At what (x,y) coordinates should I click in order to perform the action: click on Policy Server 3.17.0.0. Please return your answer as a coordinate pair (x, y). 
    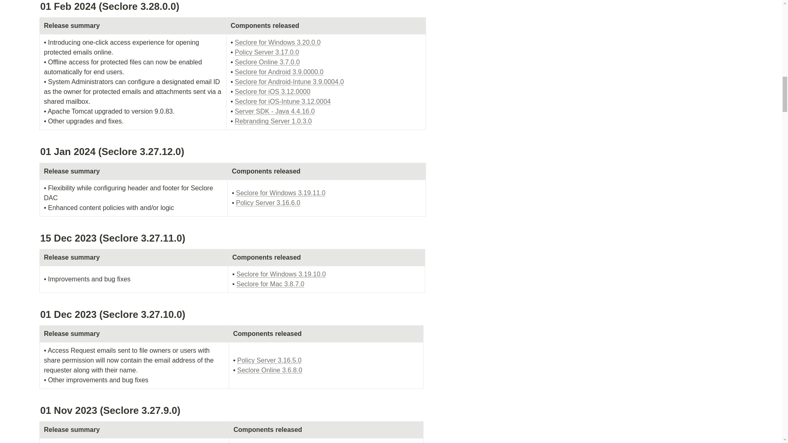
    Looking at the image, I should click on (267, 52).